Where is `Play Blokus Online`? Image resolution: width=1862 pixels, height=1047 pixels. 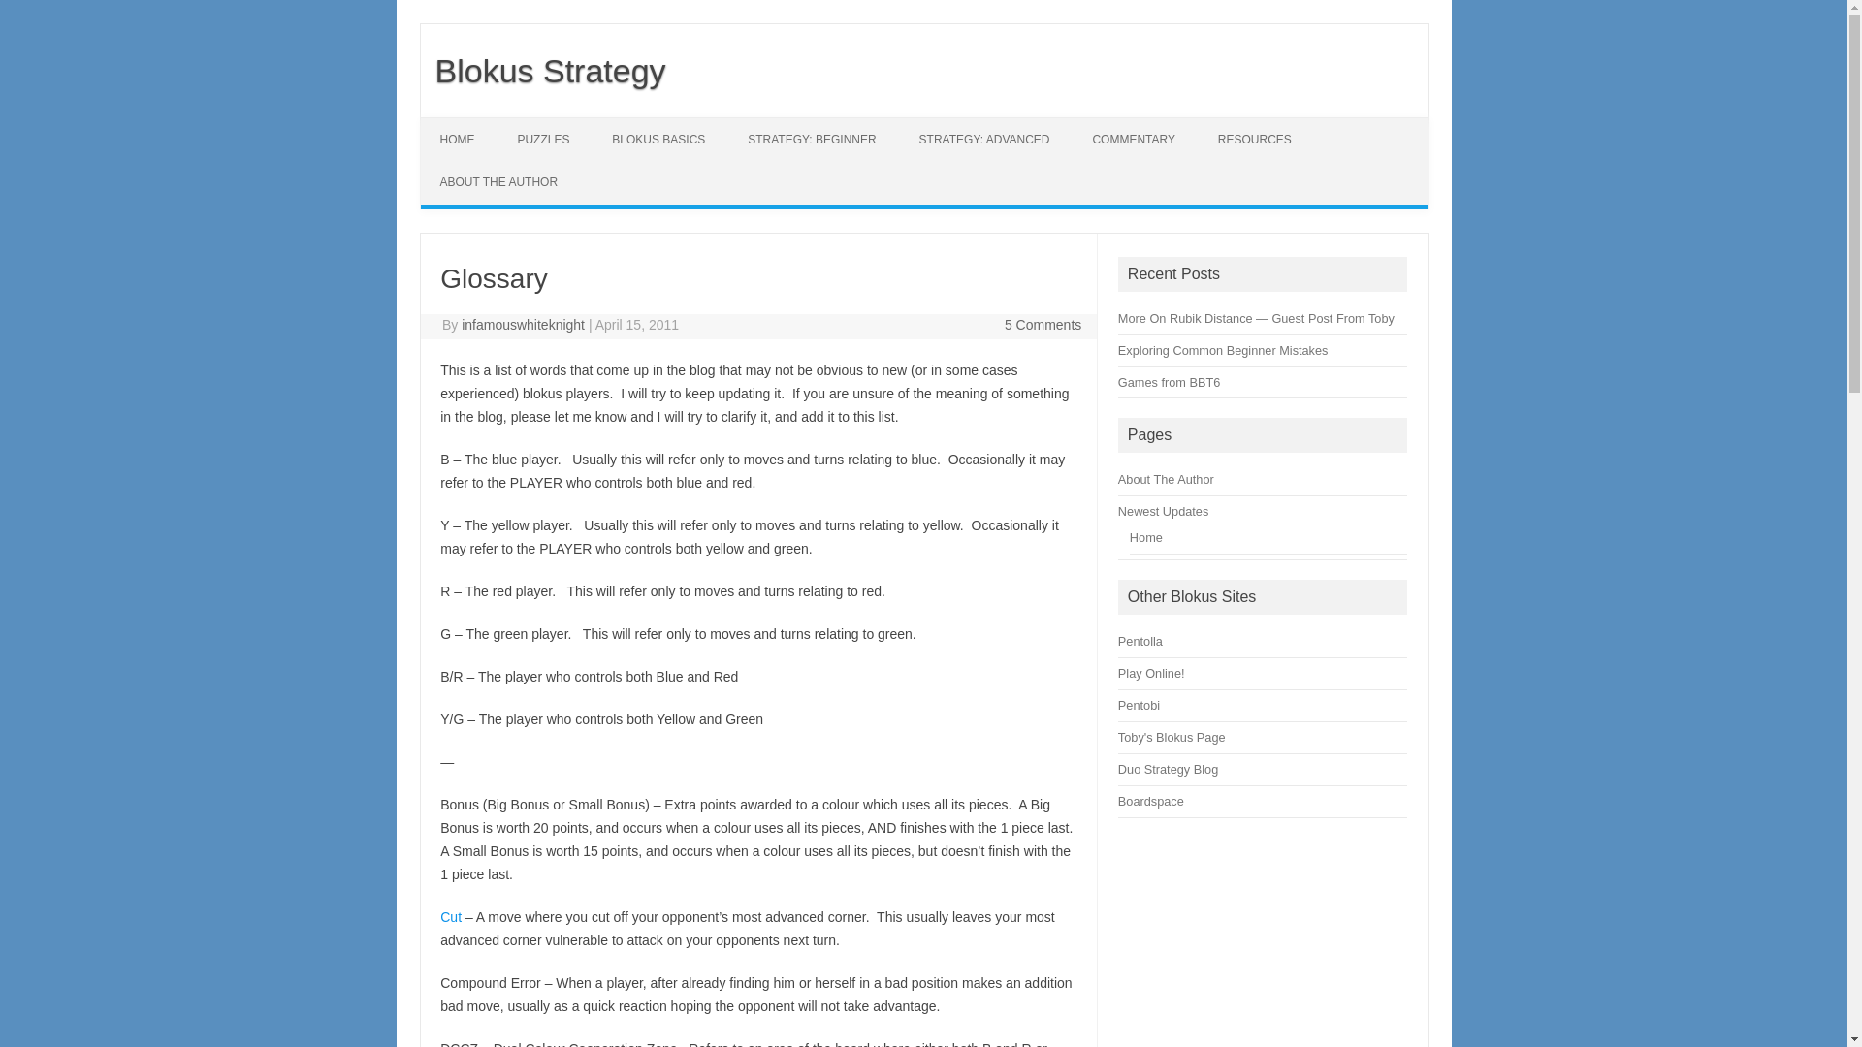
Play Blokus Online is located at coordinates (1140, 641).